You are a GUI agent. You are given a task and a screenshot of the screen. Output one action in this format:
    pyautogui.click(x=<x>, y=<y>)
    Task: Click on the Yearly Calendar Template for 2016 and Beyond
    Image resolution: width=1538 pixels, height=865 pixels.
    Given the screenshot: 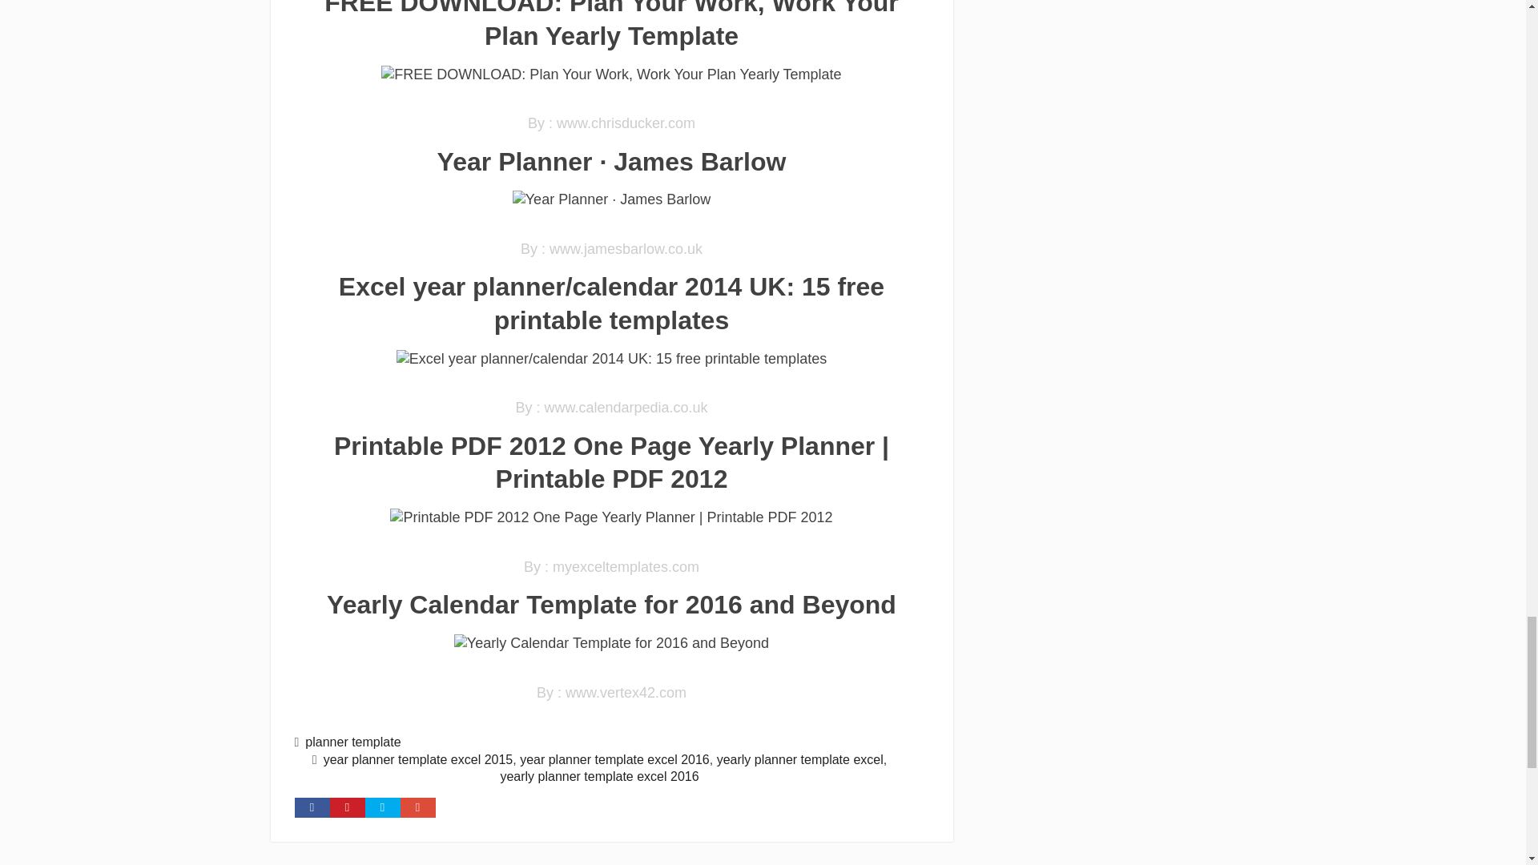 What is the action you would take?
    pyautogui.click(x=611, y=643)
    